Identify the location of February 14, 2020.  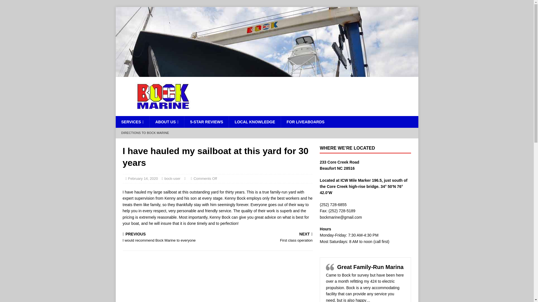
(172, 178).